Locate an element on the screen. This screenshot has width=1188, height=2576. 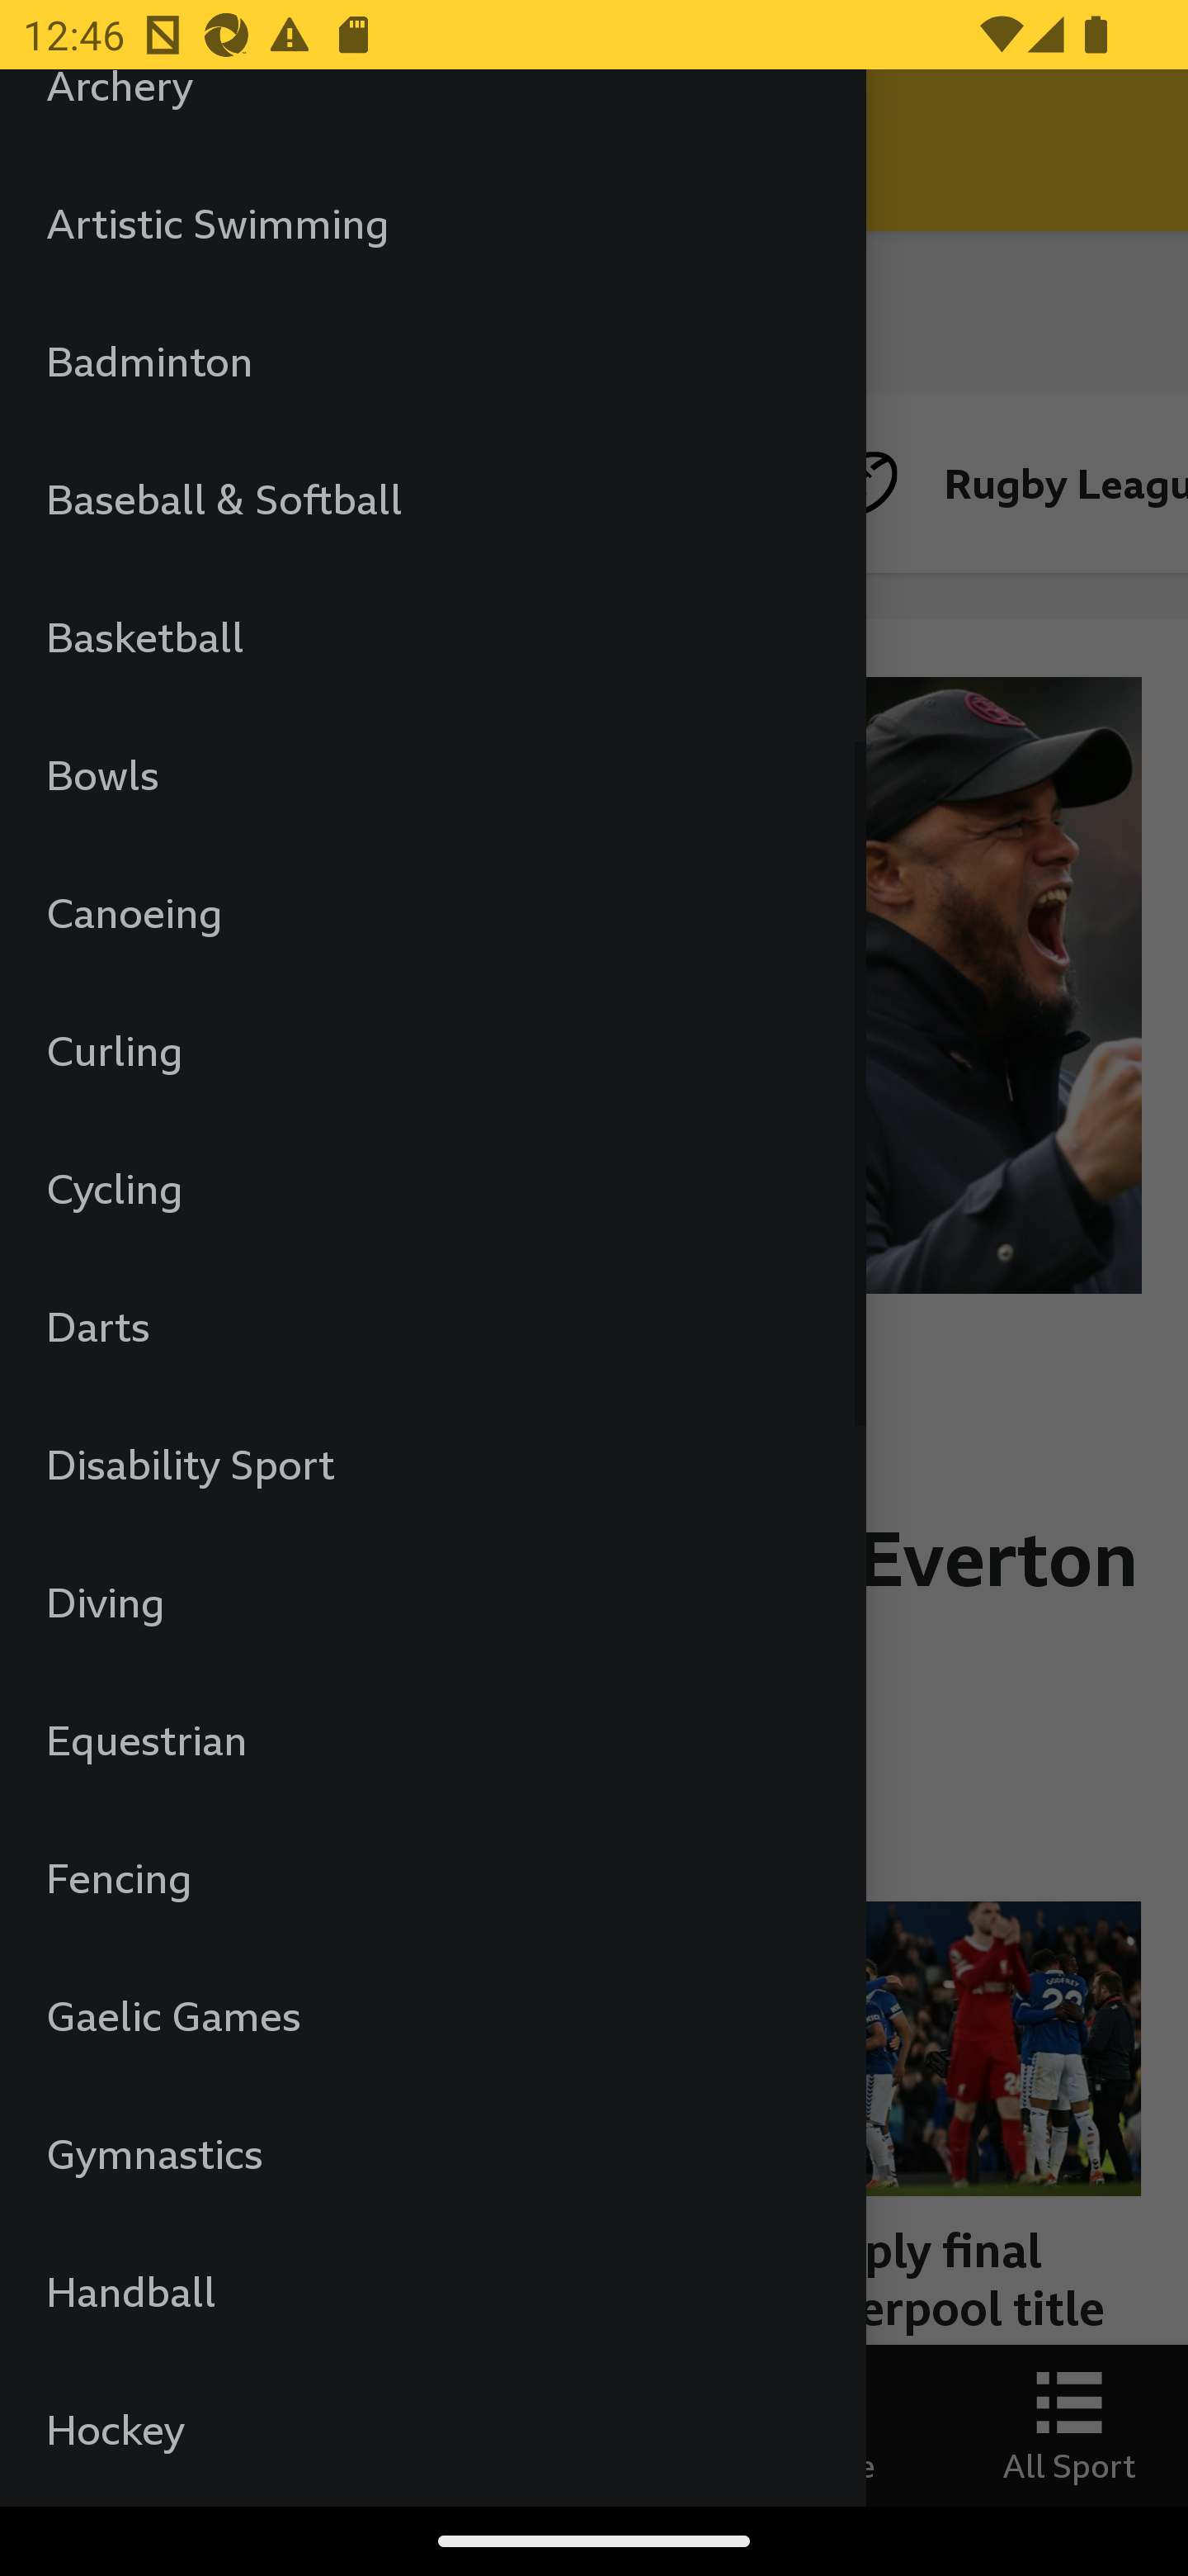
Handball is located at coordinates (432, 2290).